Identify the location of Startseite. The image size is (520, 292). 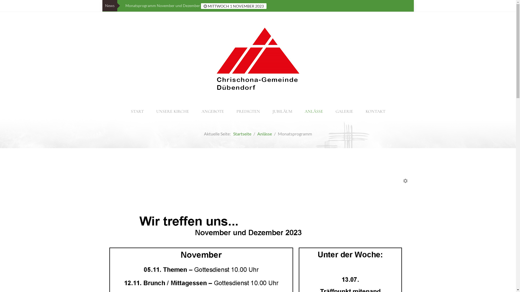
(242, 134).